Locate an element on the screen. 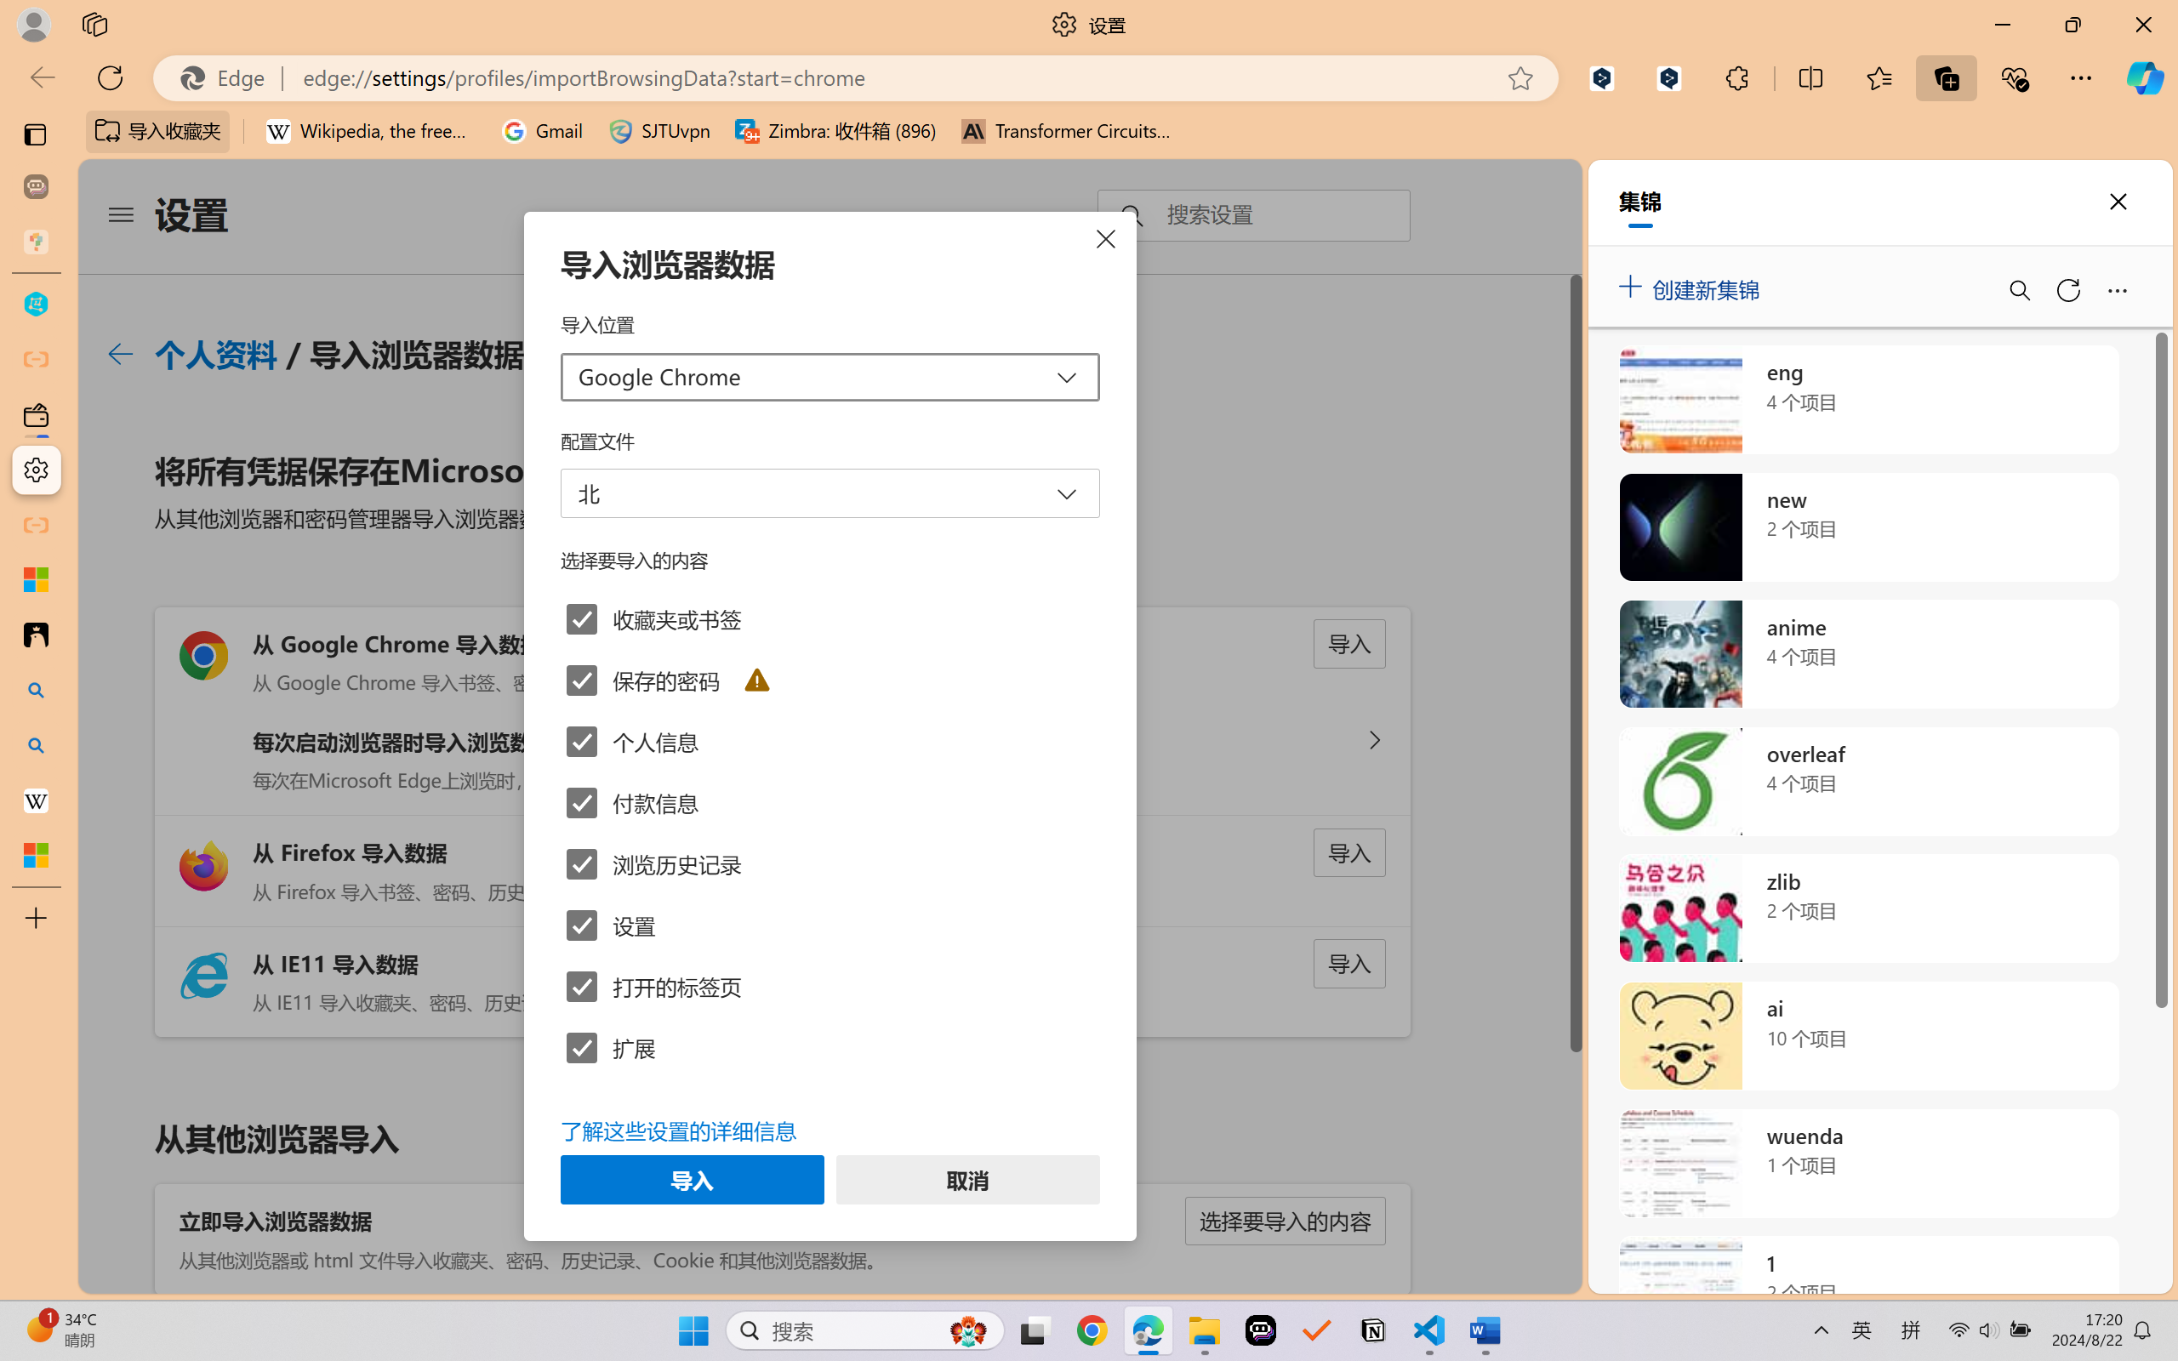  Copilot (Ctrl+Shift+.) is located at coordinates (2145, 77).